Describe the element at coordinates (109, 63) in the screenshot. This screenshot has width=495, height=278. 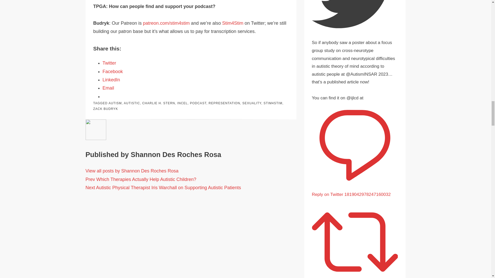
I see `Twitter` at that location.